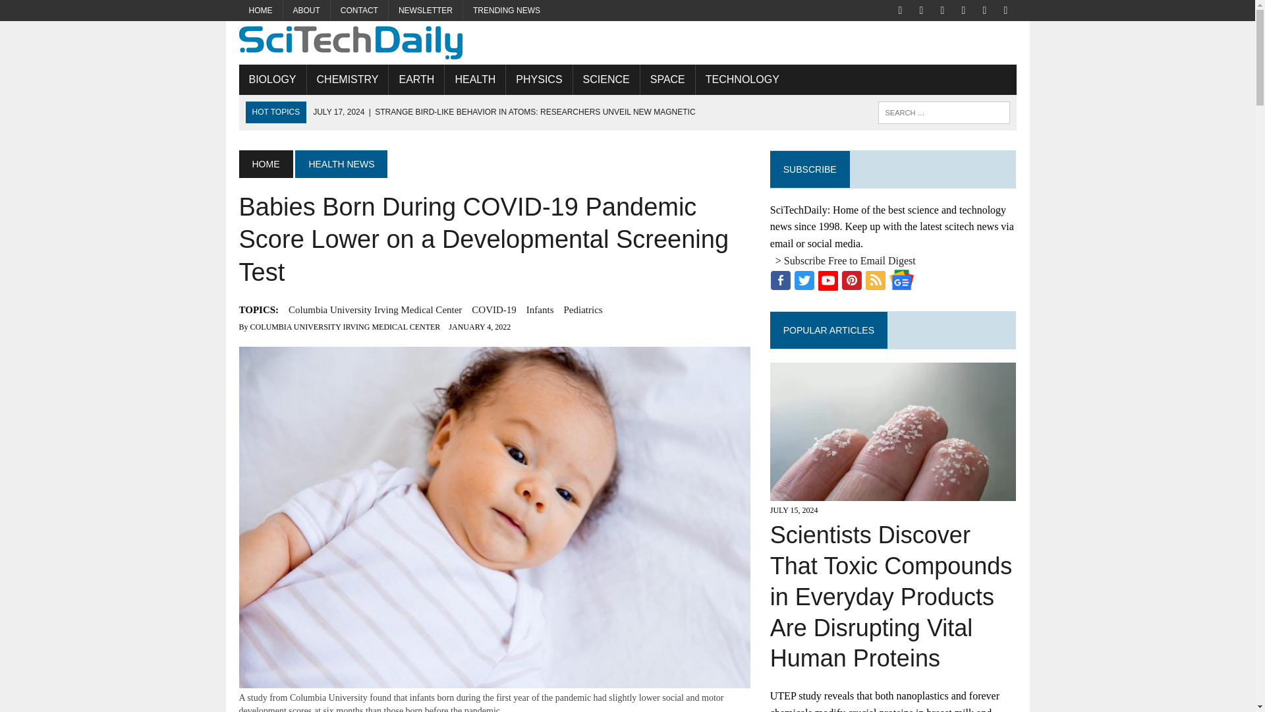  Describe the element at coordinates (359, 11) in the screenshot. I see `Contact SciTechDaily.com` at that location.